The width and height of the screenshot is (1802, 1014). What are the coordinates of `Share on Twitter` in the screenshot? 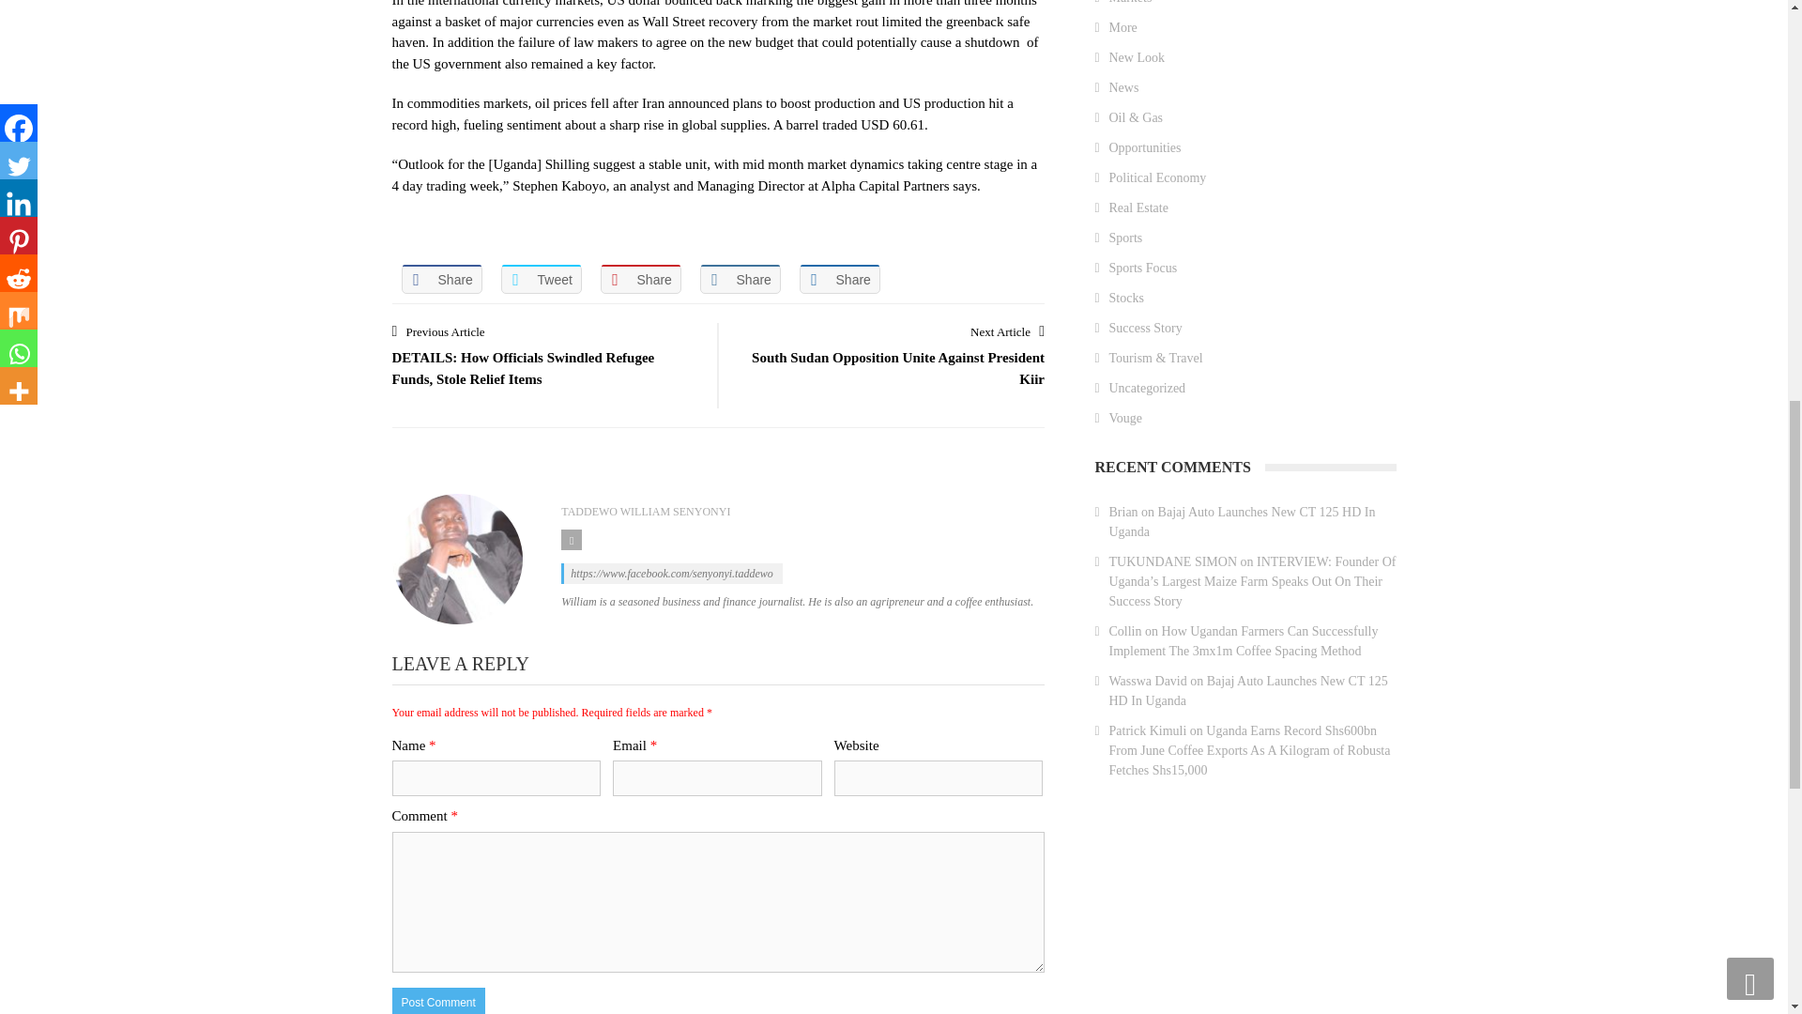 It's located at (541, 279).